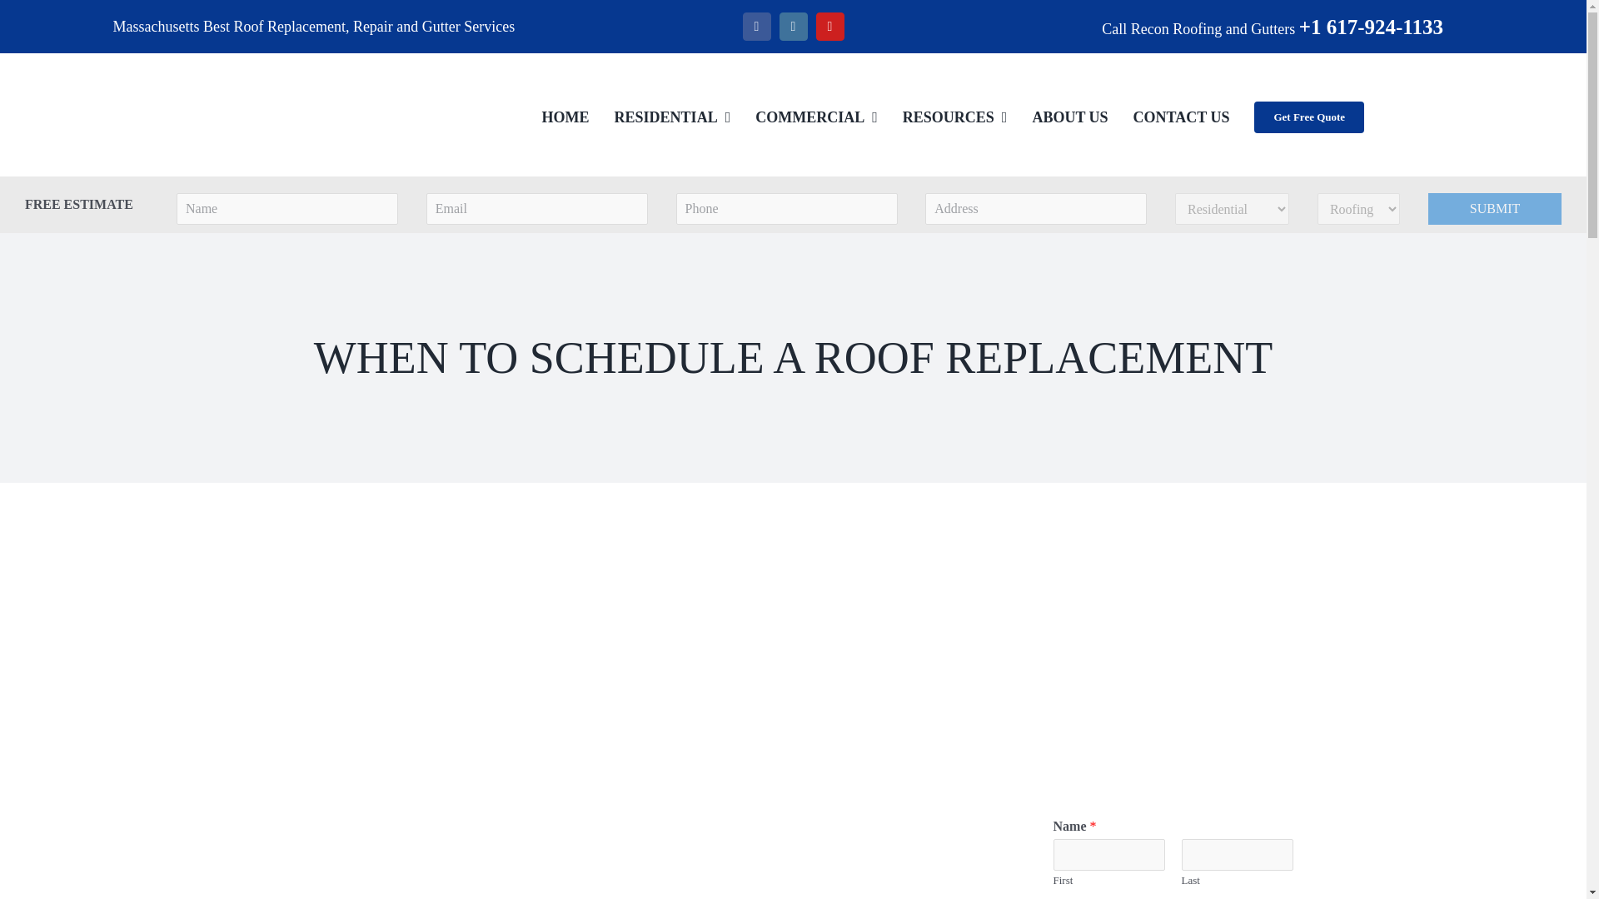 The image size is (1599, 899). What do you see at coordinates (672, 117) in the screenshot?
I see `Residential Roofing` at bounding box center [672, 117].